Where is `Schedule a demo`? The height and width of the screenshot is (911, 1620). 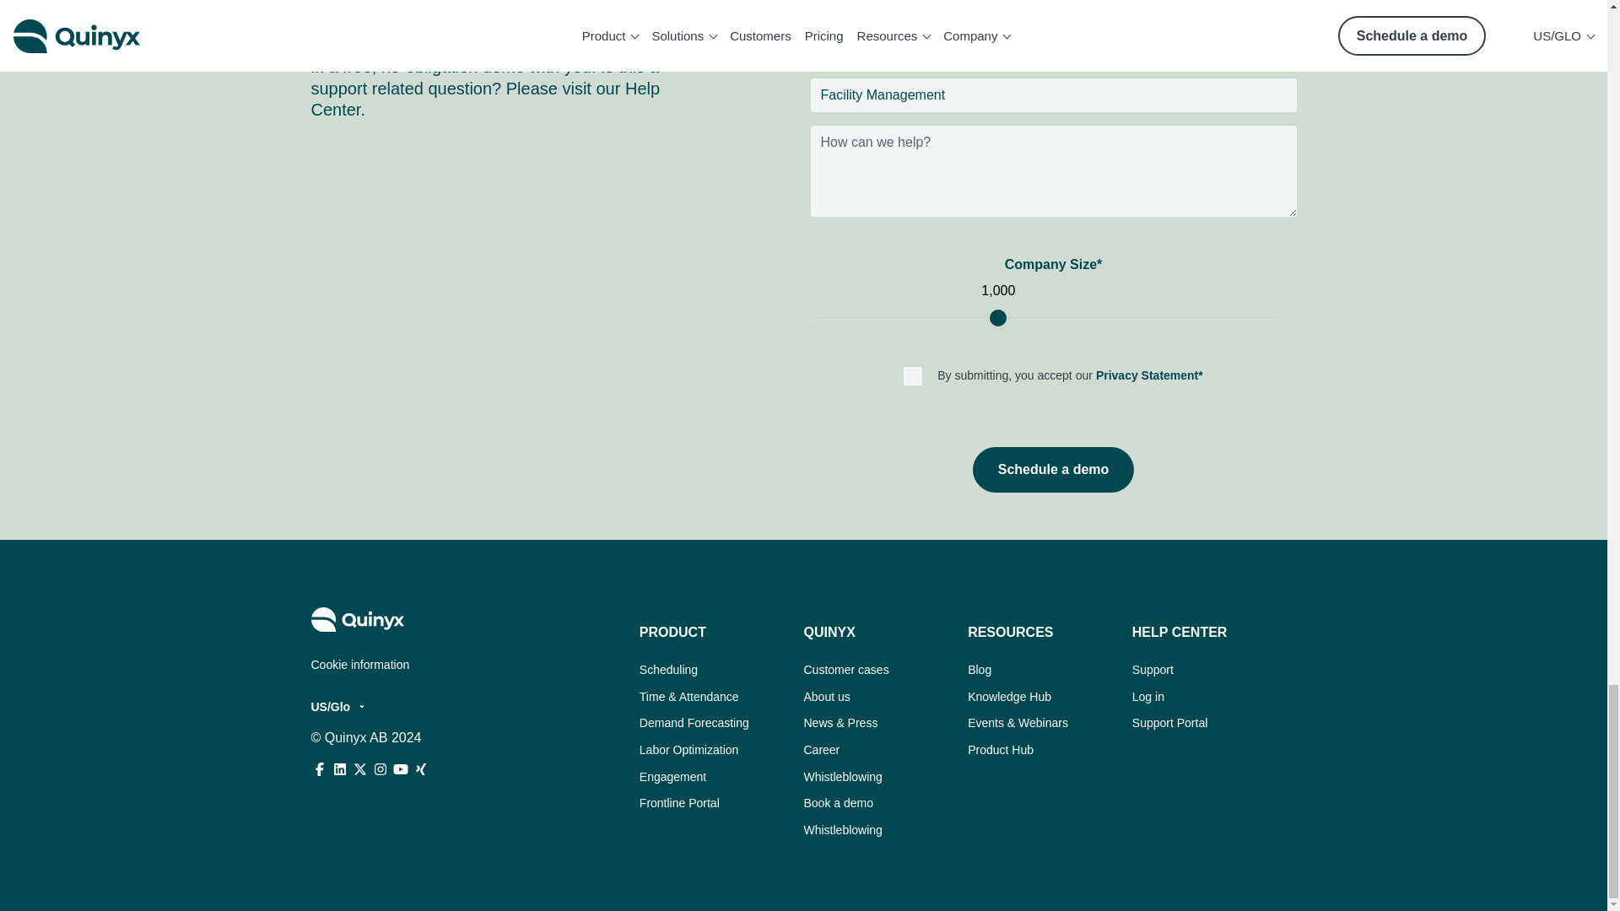 Schedule a demo is located at coordinates (1054, 470).